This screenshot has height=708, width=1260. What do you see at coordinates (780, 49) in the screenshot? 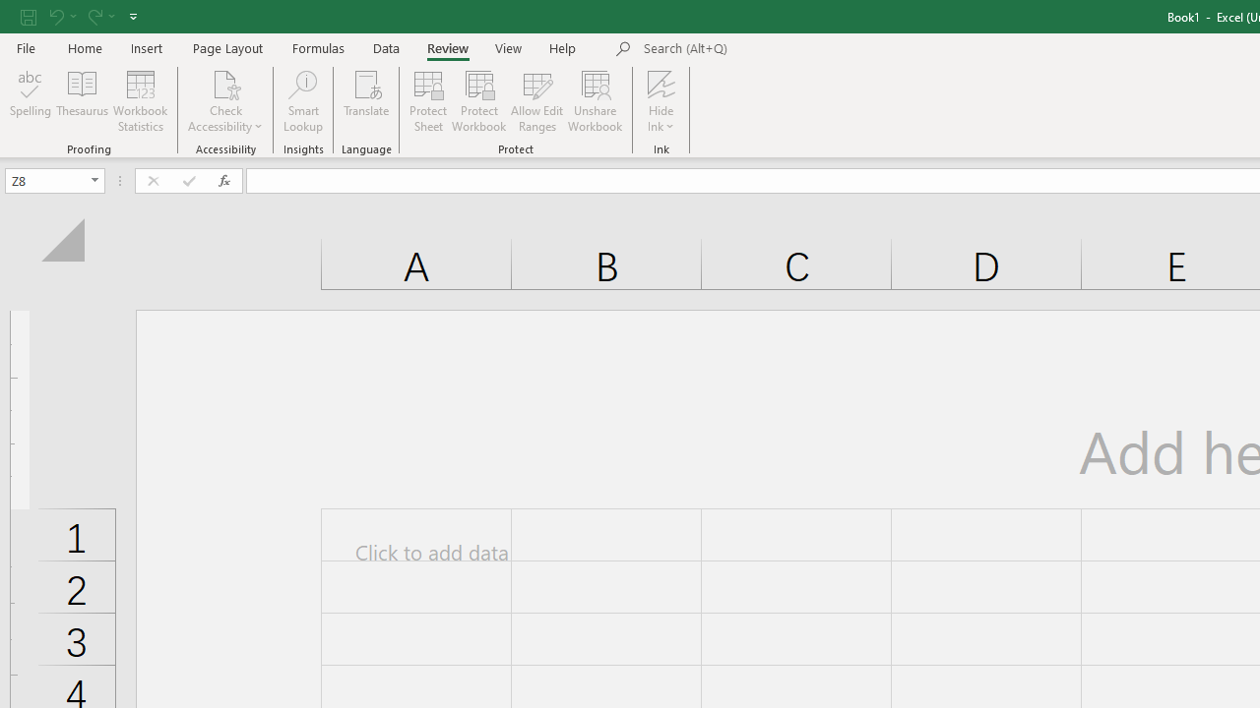
I see `Microsoft search` at bounding box center [780, 49].